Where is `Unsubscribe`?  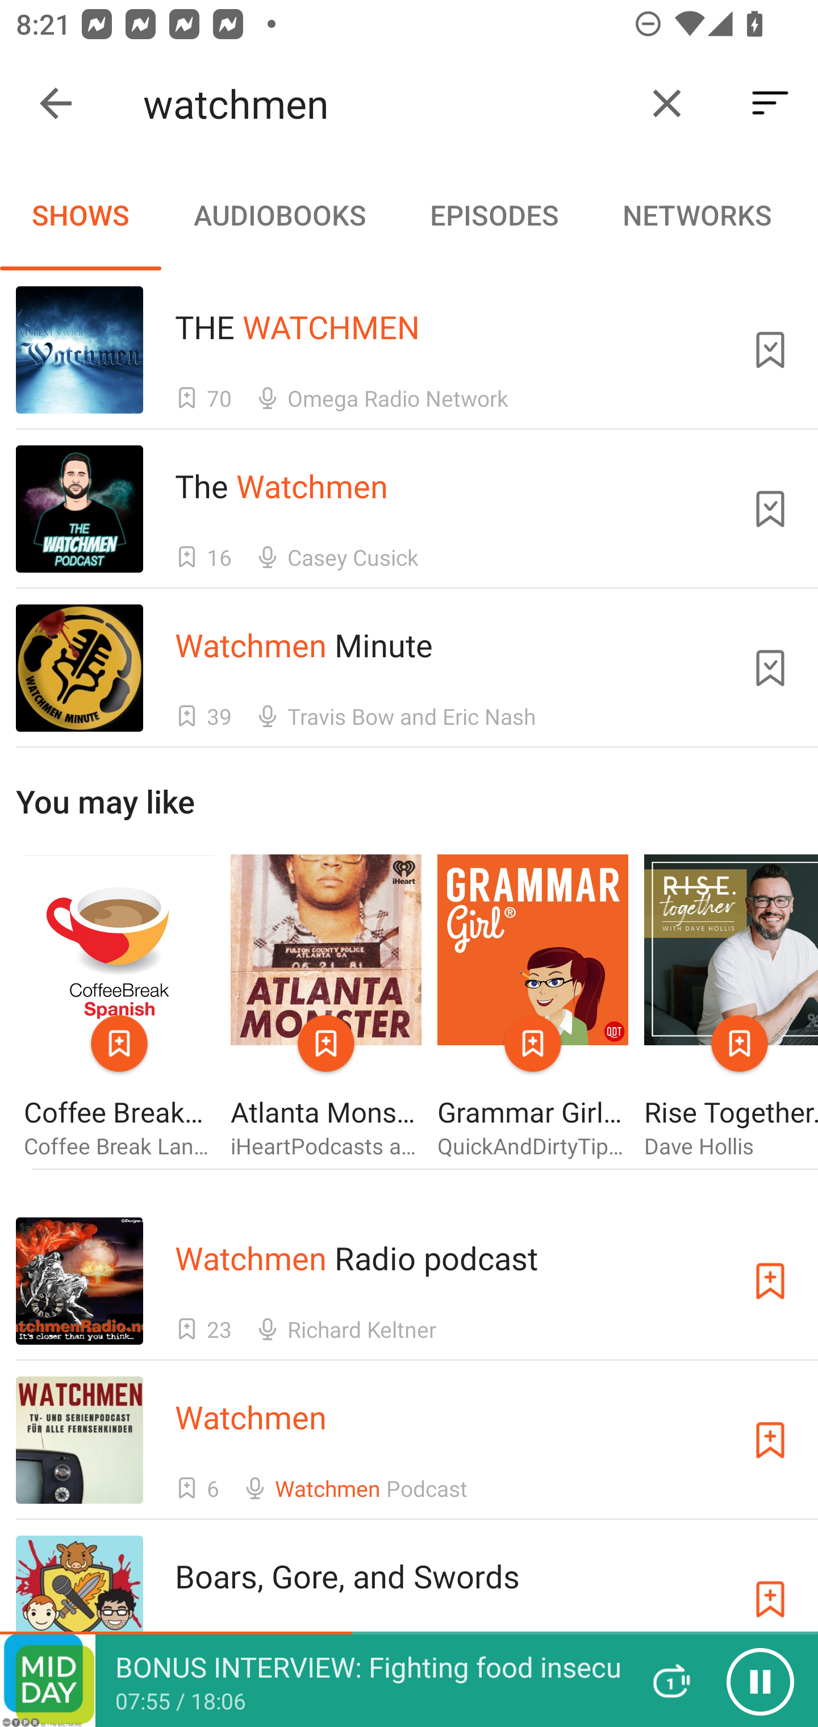 Unsubscribe is located at coordinates (770, 349).